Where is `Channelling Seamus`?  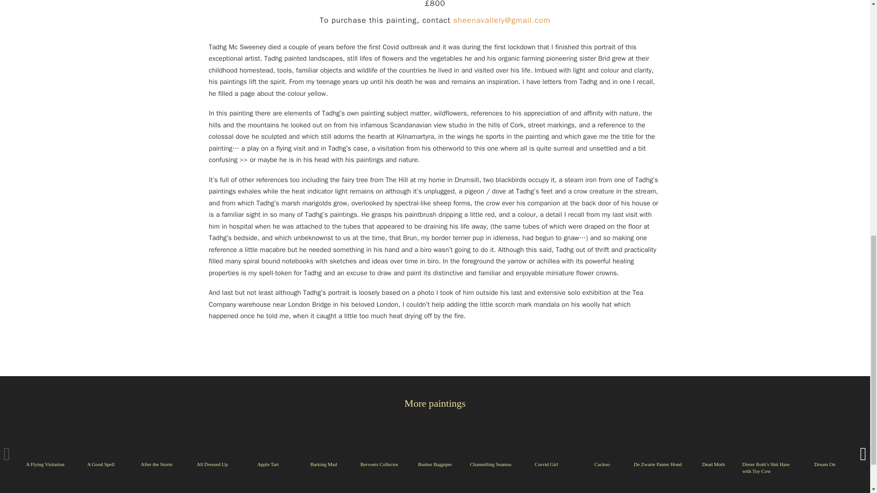
Channelling Seamus is located at coordinates (491, 464).